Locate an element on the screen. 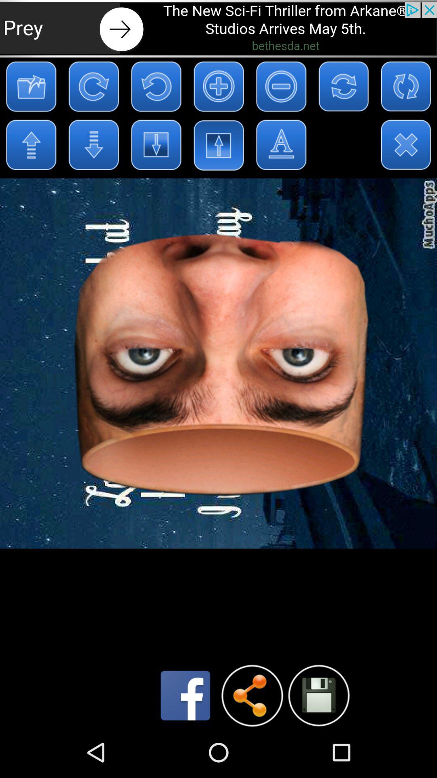 Image resolution: width=437 pixels, height=778 pixels. setting option is located at coordinates (319, 695).